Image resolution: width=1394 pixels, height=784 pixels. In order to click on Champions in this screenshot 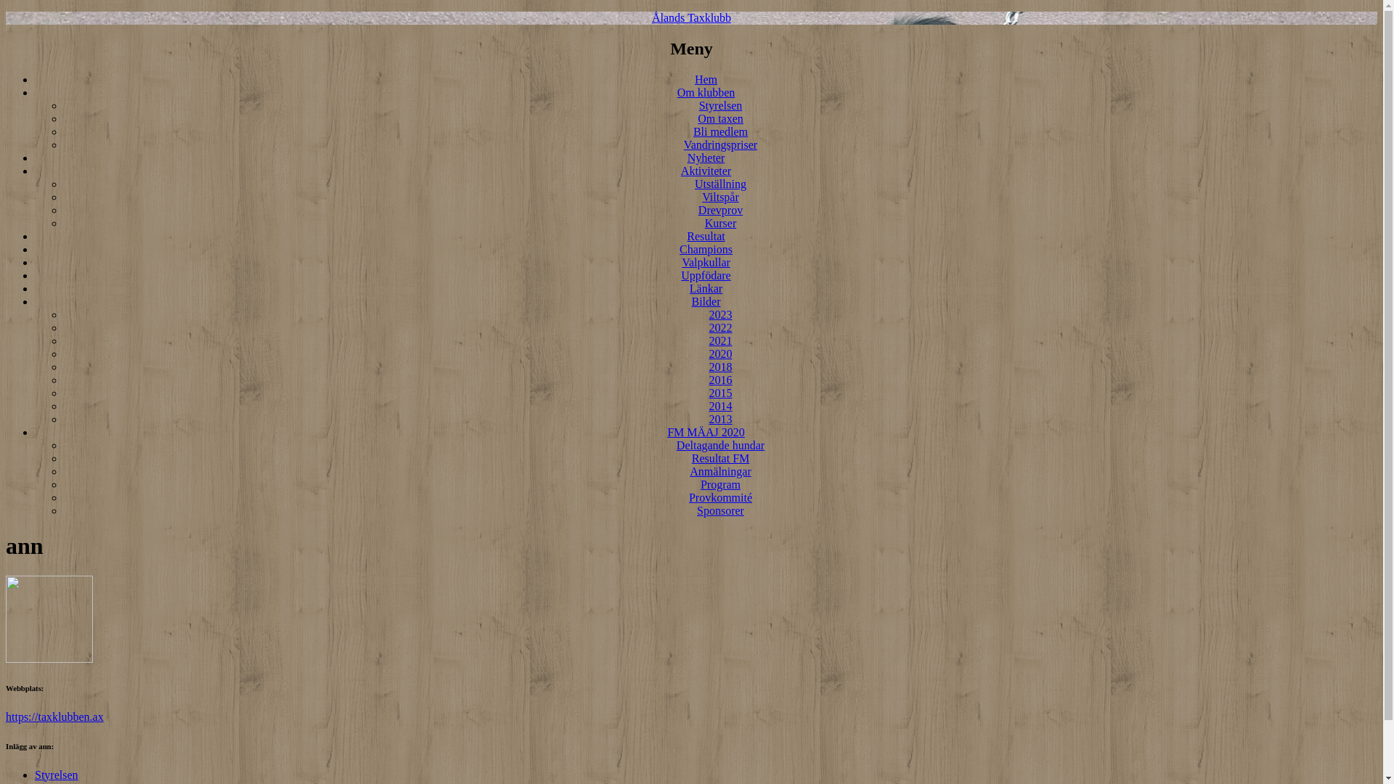, I will do `click(706, 250)`.